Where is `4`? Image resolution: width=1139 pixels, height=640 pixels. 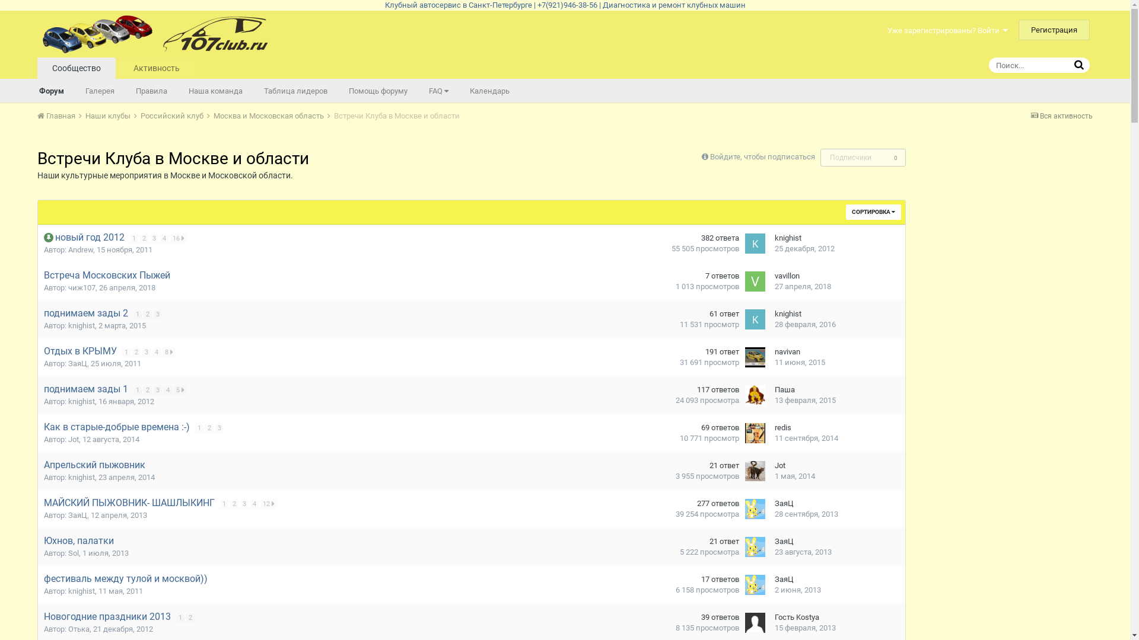 4 is located at coordinates (164, 239).